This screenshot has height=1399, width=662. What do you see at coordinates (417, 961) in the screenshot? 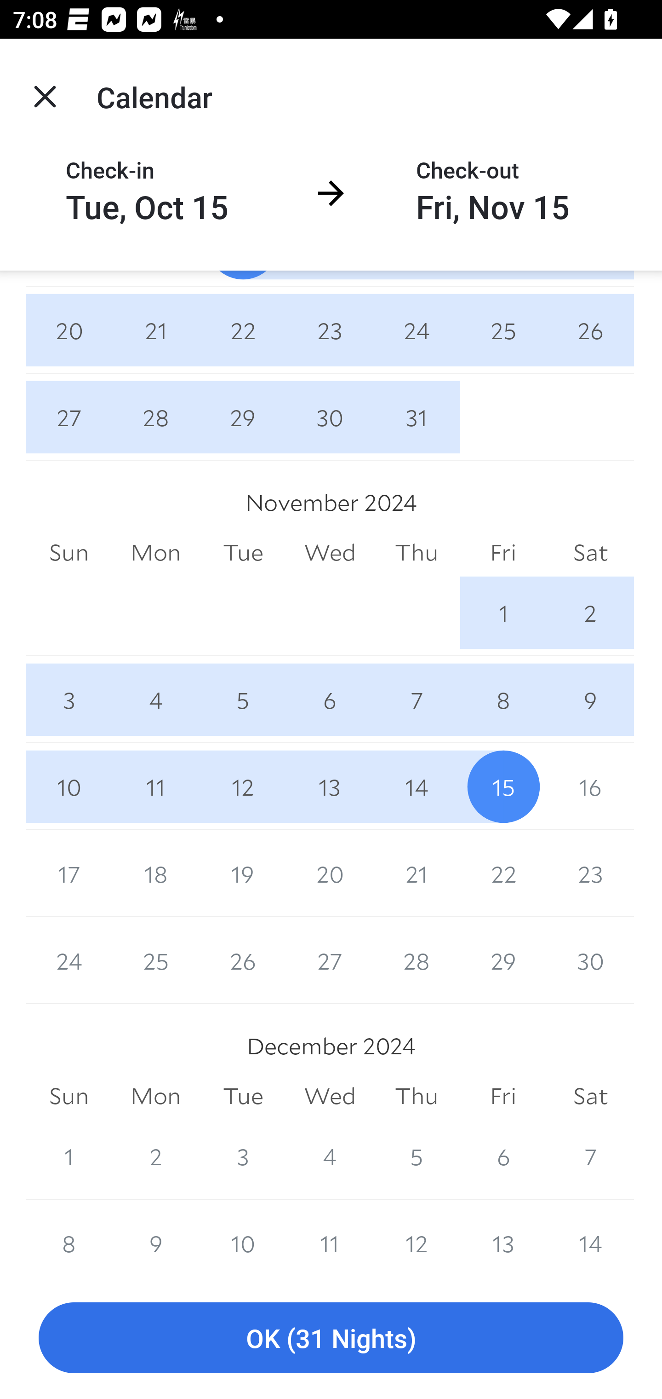
I see `28 28 November 2024` at bounding box center [417, 961].